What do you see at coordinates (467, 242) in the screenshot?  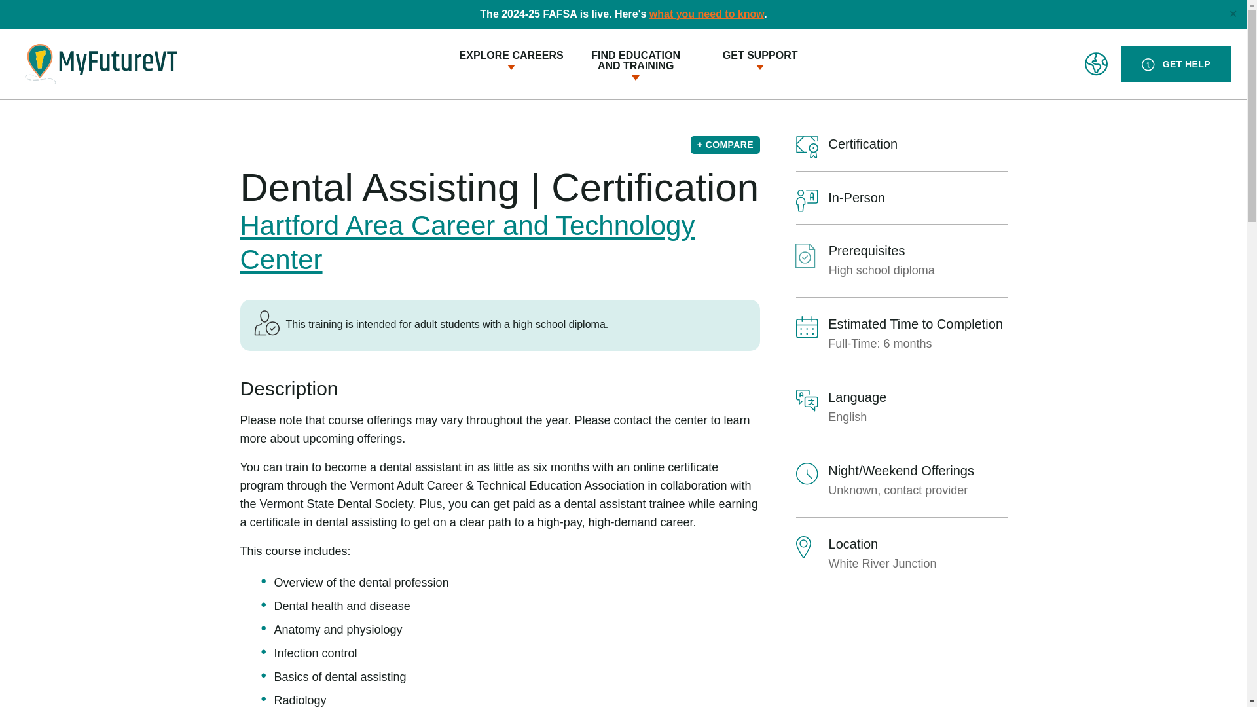 I see `Hartford Area Career and Technology Center` at bounding box center [467, 242].